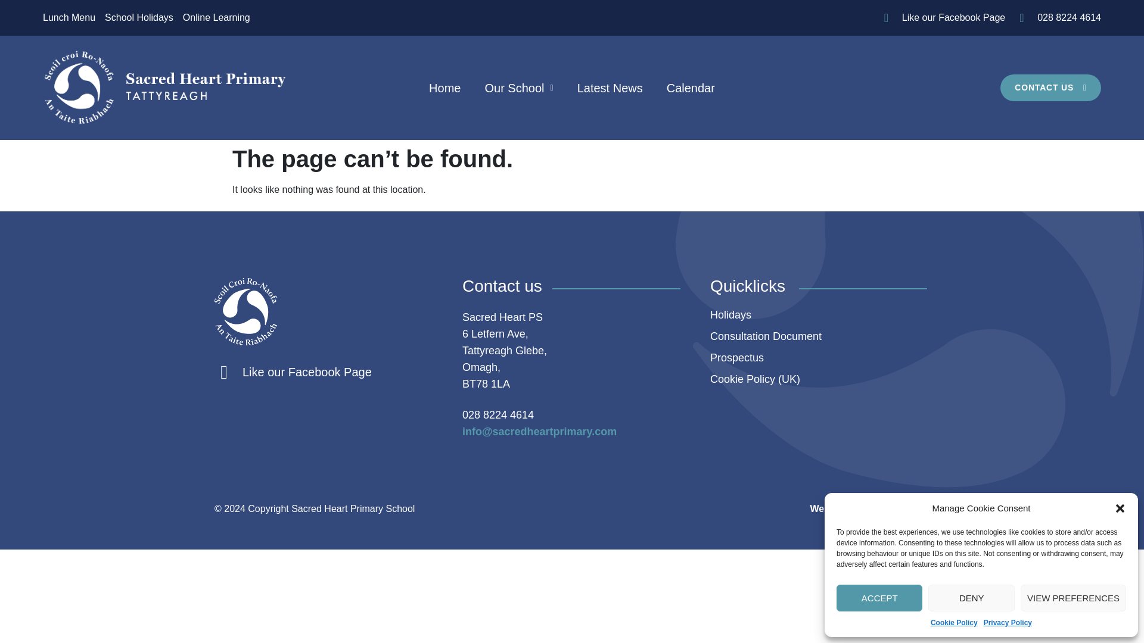  What do you see at coordinates (217, 18) in the screenshot?
I see `Online Learning` at bounding box center [217, 18].